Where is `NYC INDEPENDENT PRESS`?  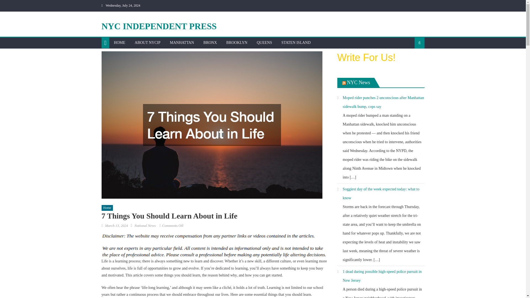 NYC INDEPENDENT PRESS is located at coordinates (159, 26).